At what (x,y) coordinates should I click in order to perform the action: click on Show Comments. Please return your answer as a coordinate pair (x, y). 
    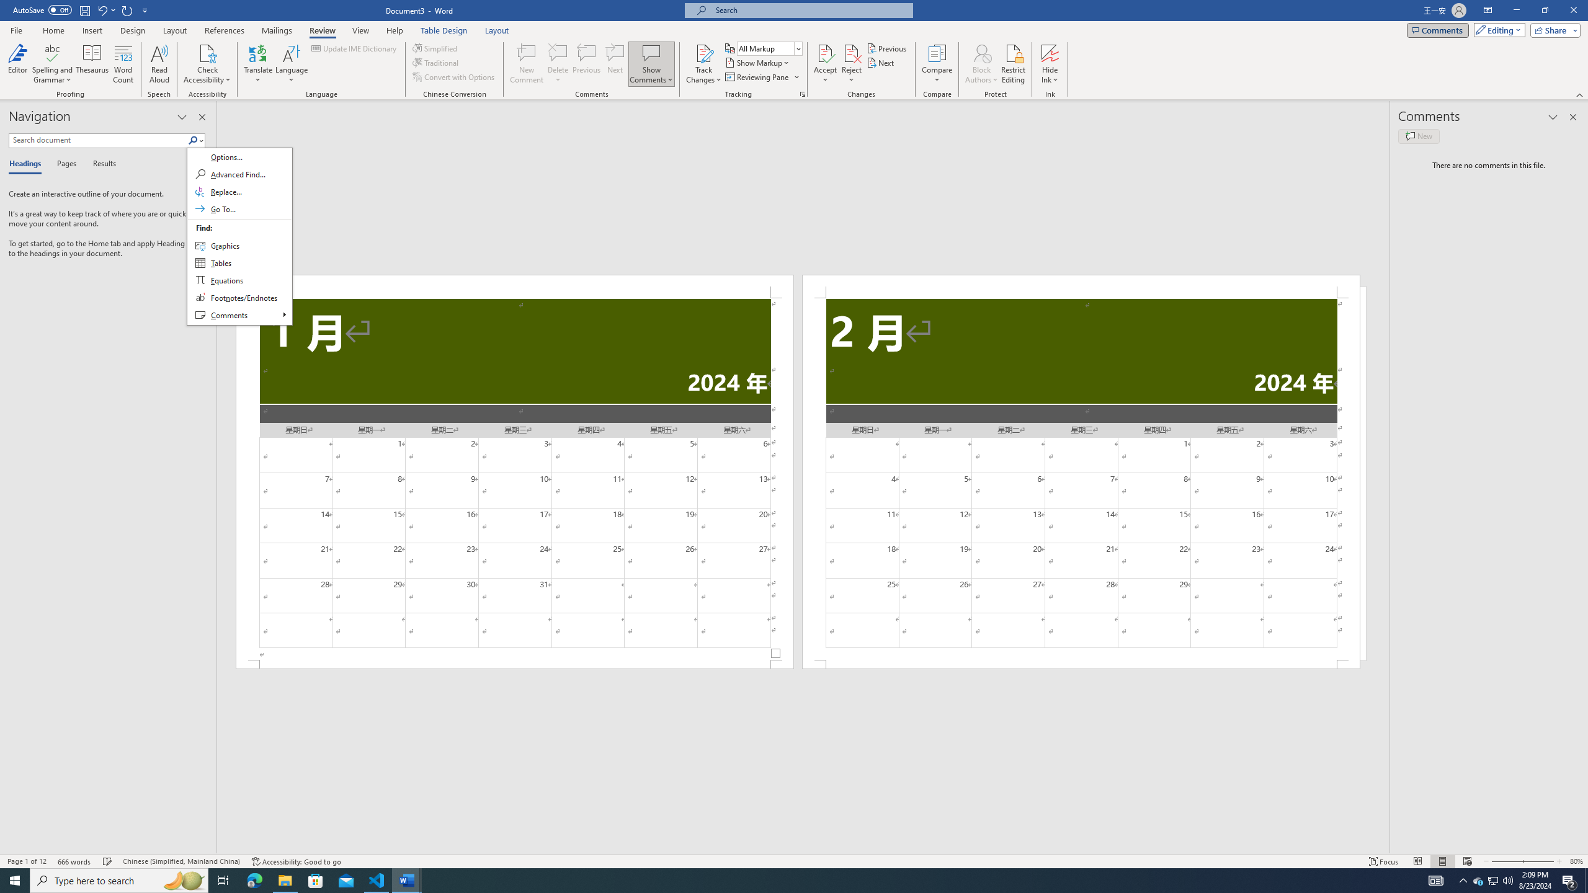
    Looking at the image, I should click on (651, 64).